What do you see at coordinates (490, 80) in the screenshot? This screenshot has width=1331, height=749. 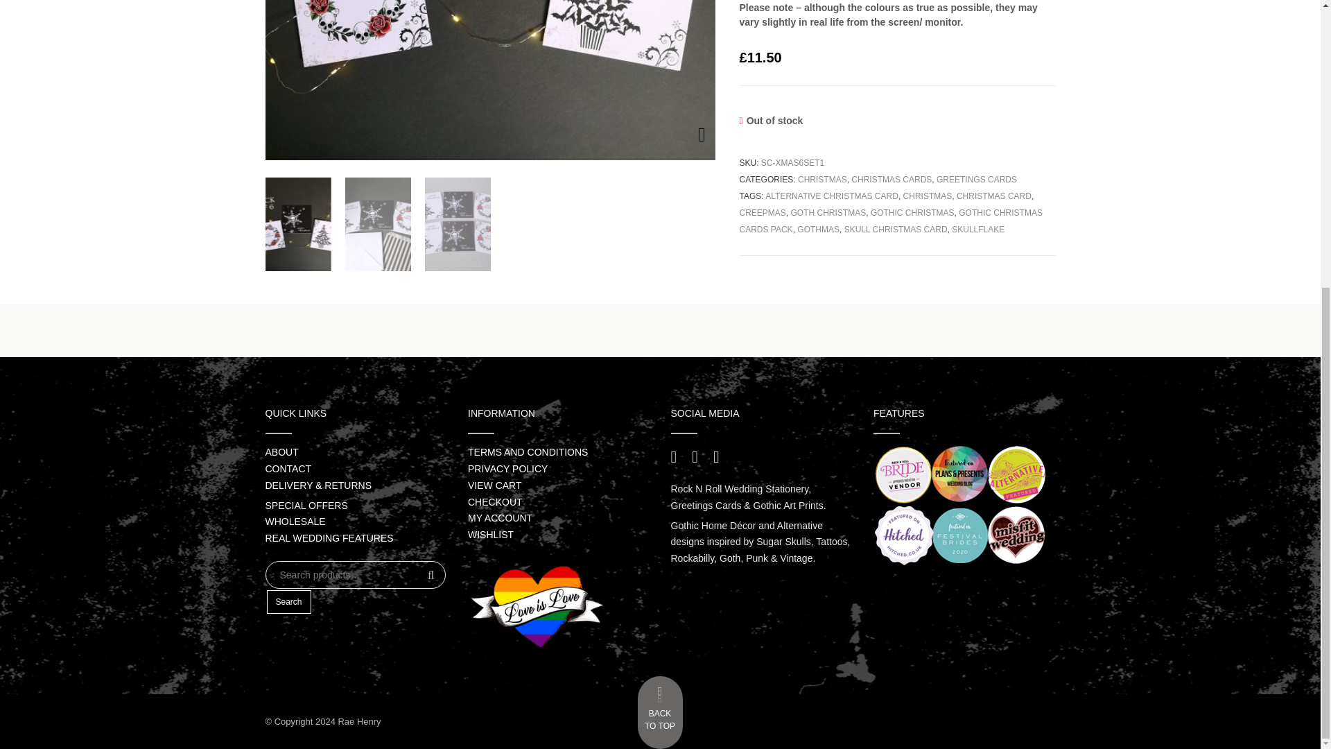 I see `christmas cards pic wreath set a` at bounding box center [490, 80].